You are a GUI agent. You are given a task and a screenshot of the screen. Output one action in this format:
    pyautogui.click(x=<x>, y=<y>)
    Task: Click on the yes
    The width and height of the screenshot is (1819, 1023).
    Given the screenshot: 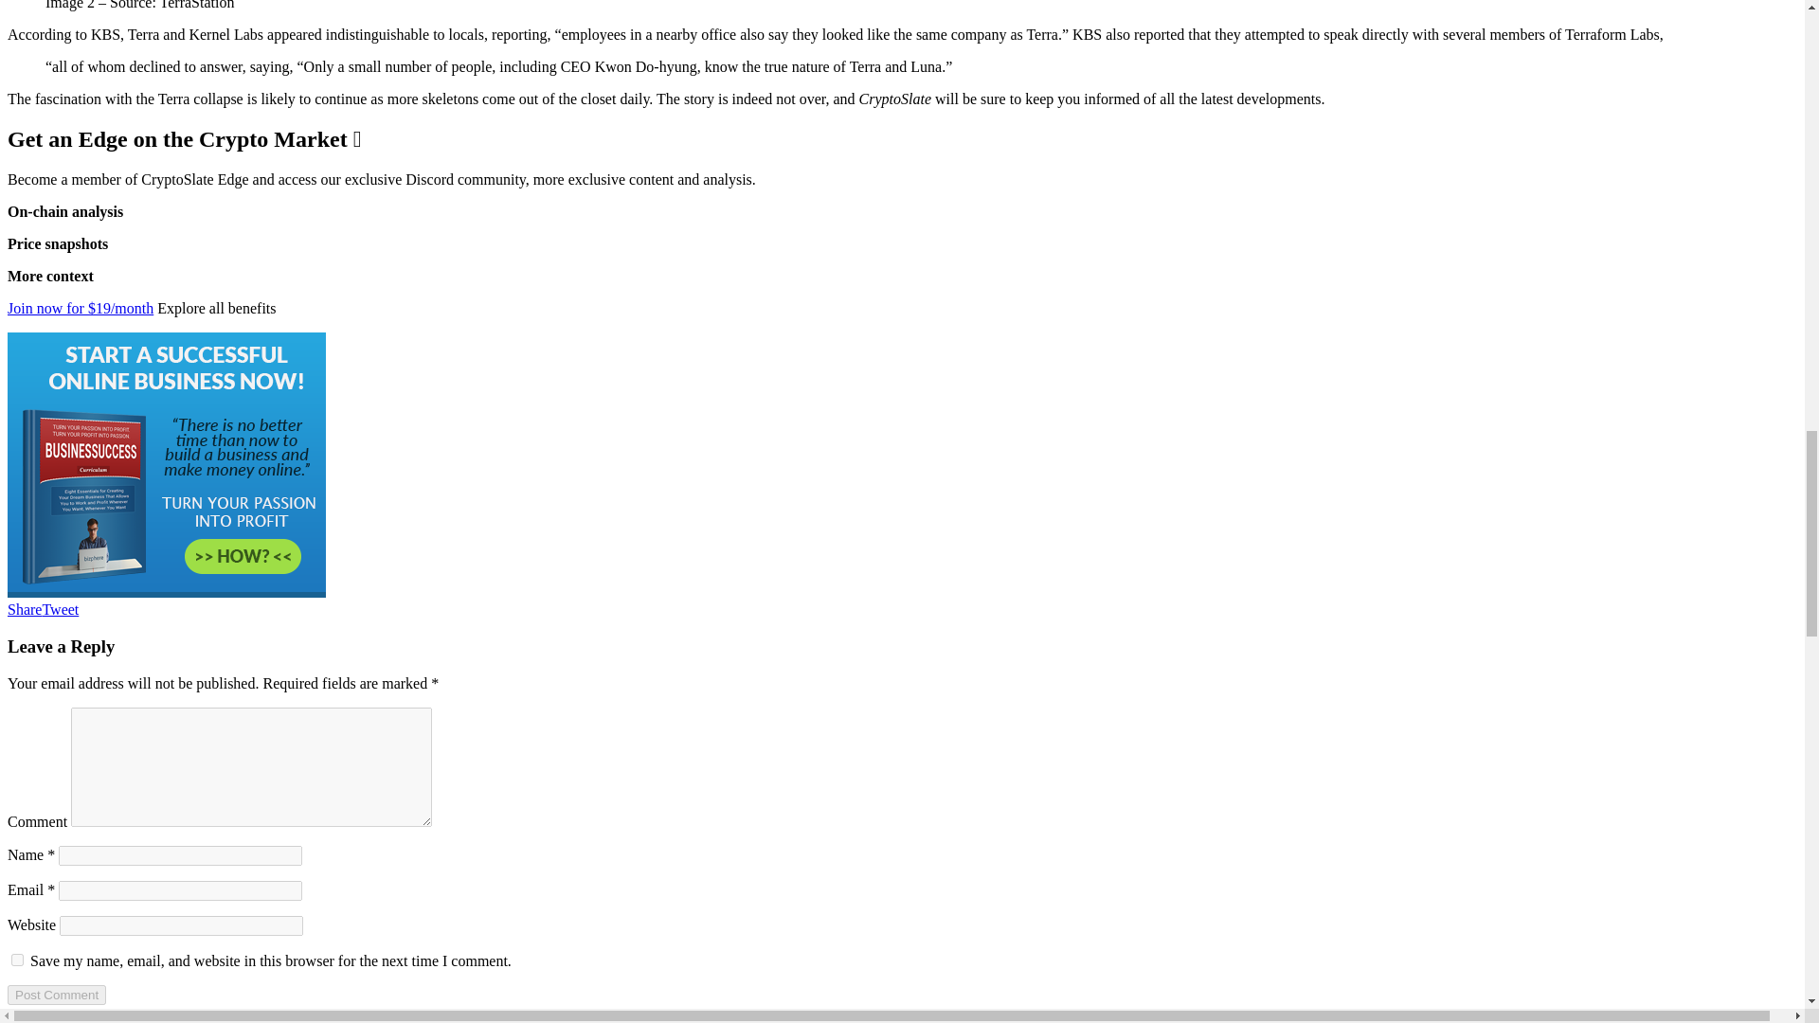 What is the action you would take?
    pyautogui.click(x=17, y=959)
    